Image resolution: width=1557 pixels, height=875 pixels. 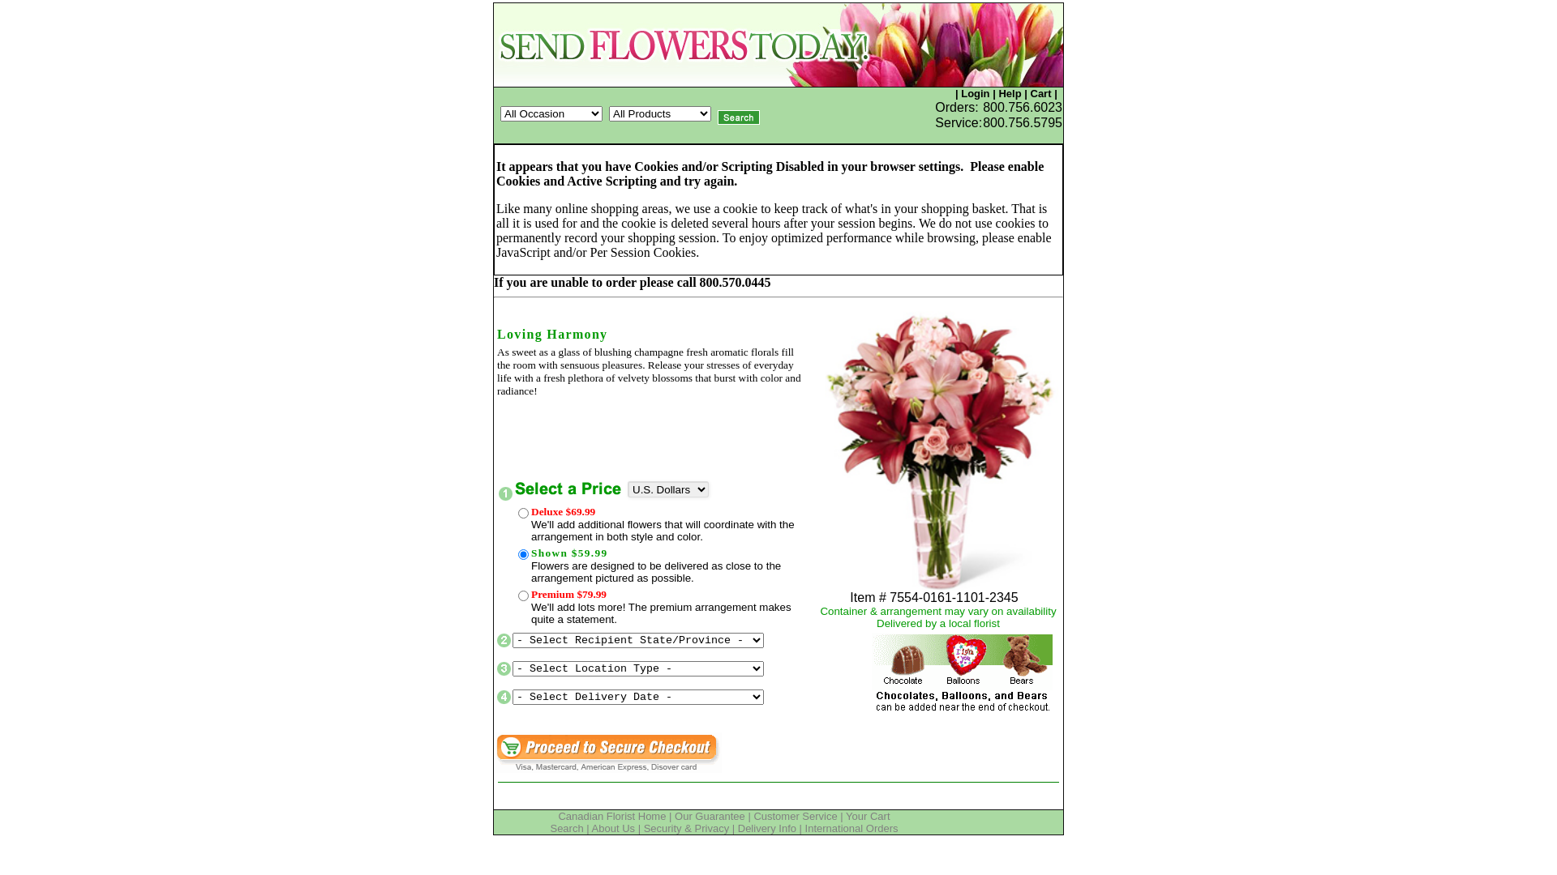 I want to click on Cart, so click(x=1040, y=94).